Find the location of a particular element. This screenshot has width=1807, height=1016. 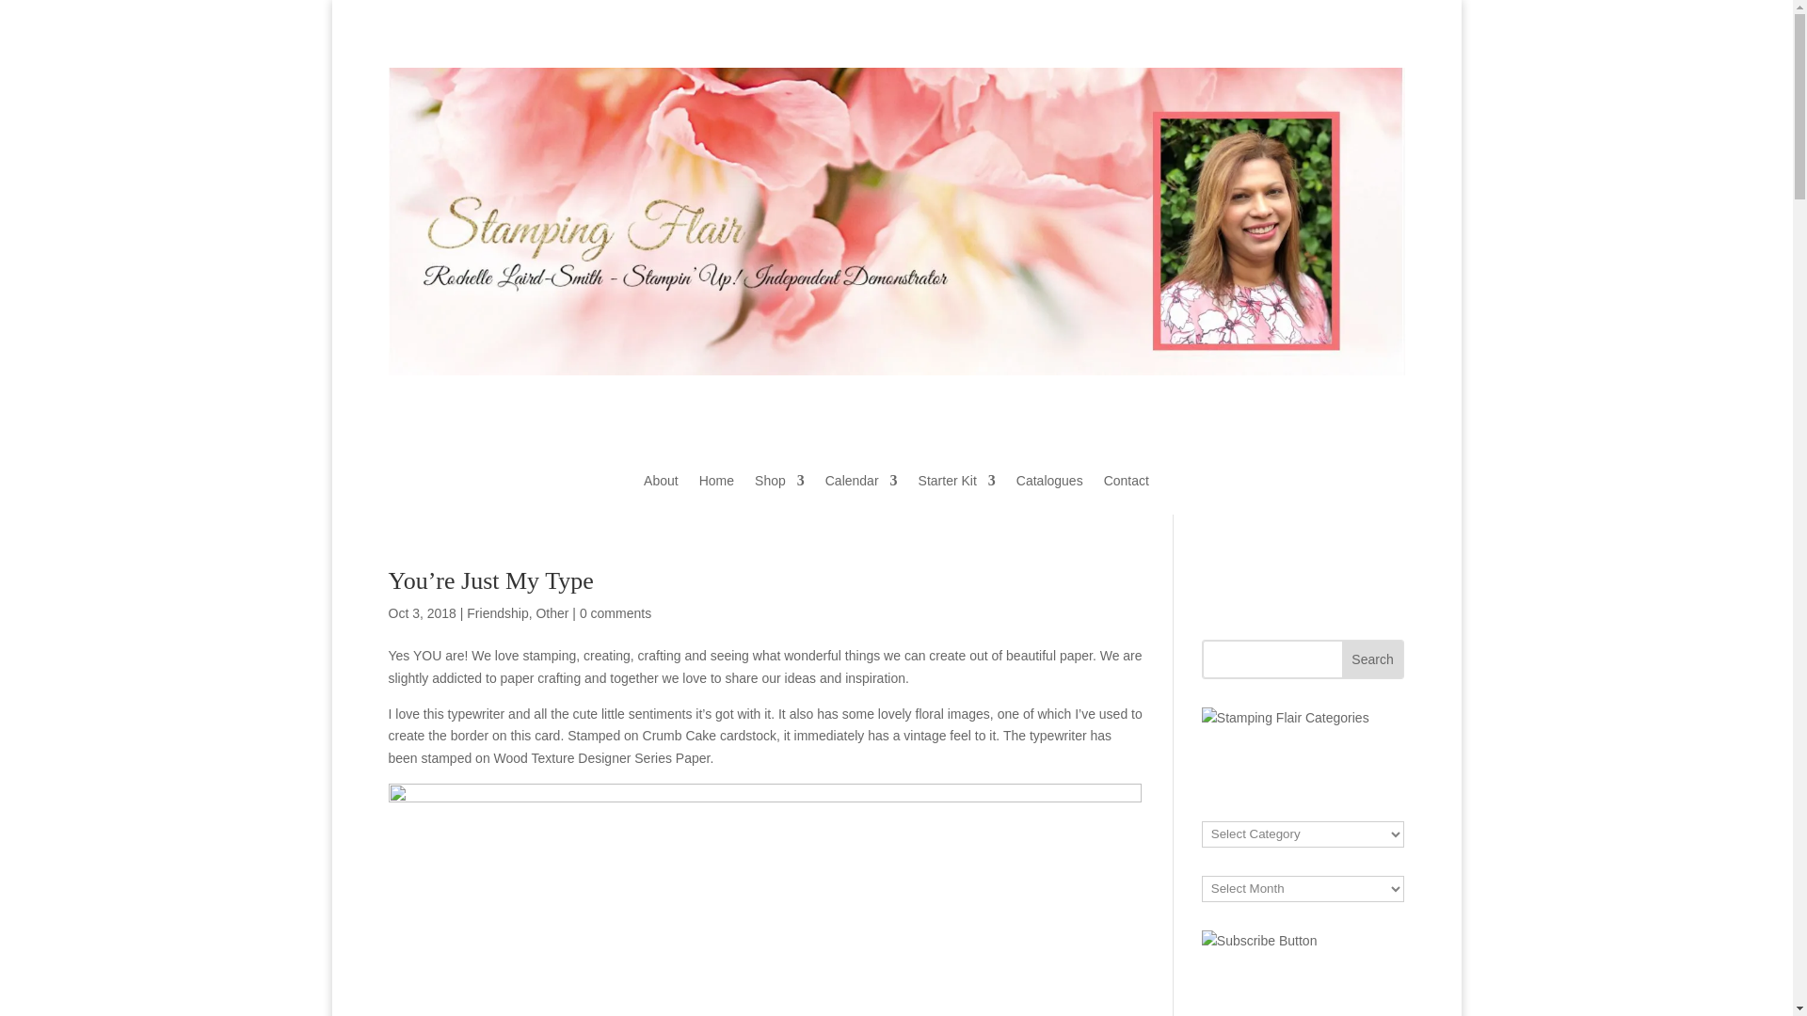

Starter Kit is located at coordinates (956, 494).